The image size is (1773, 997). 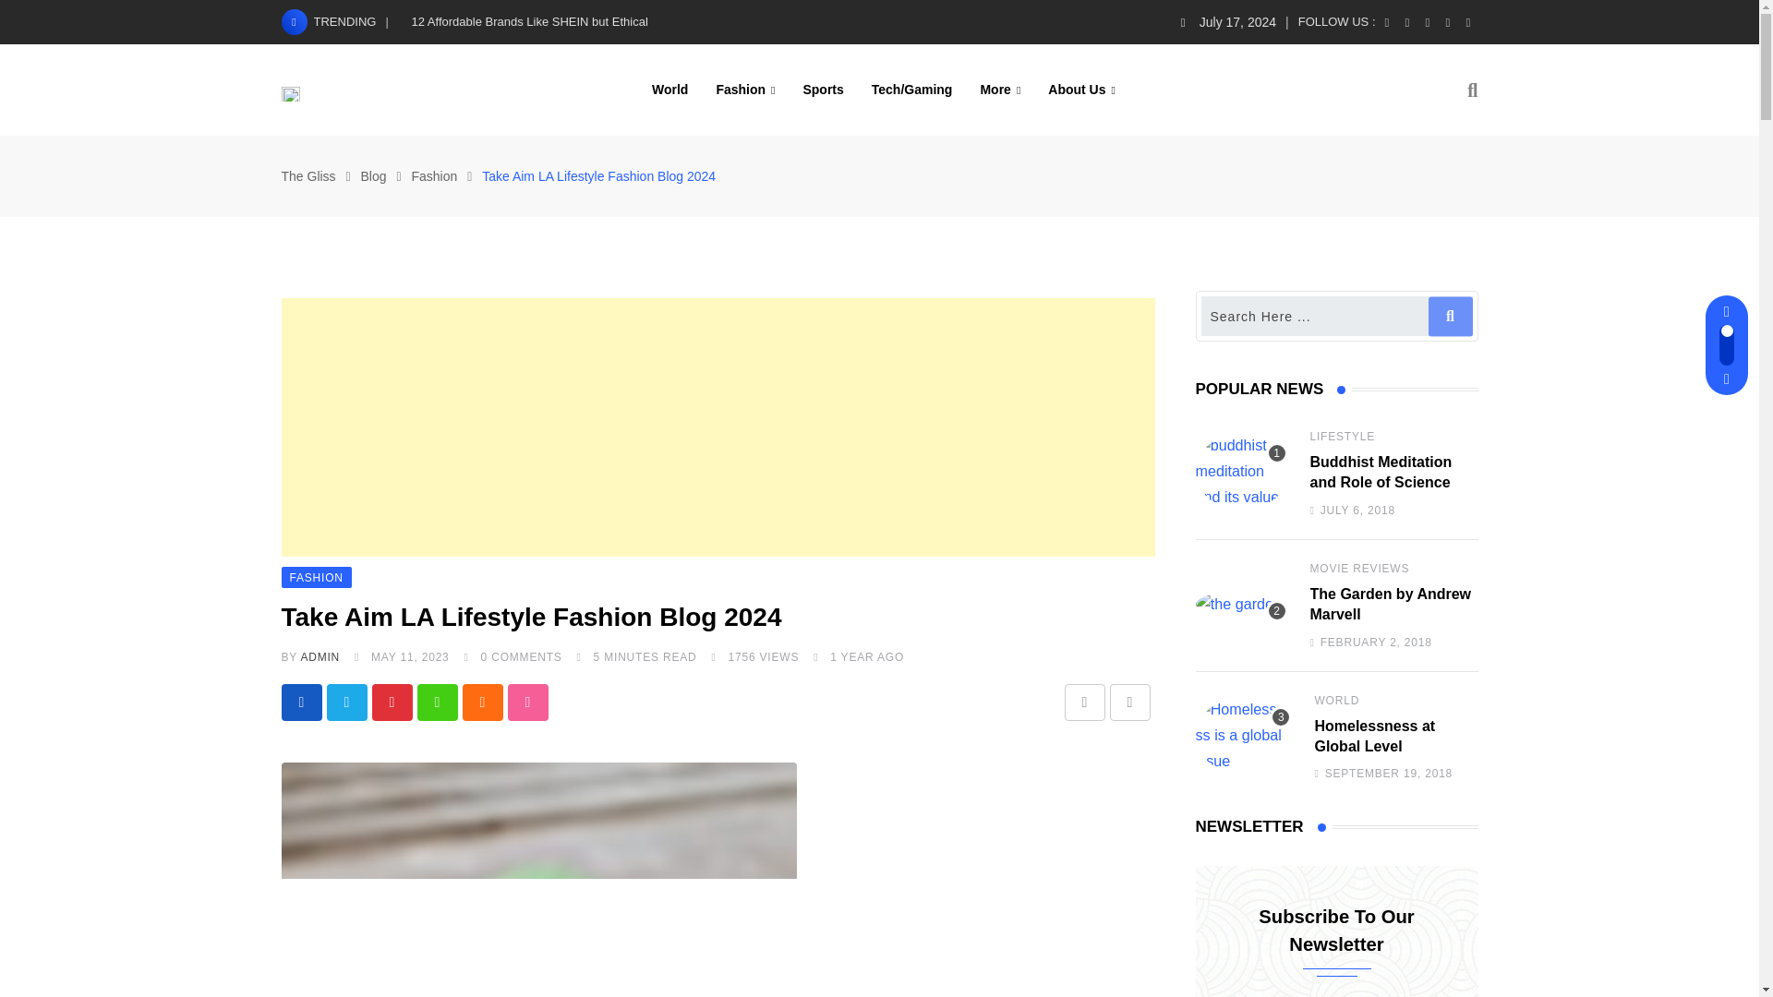 What do you see at coordinates (1081, 89) in the screenshot?
I see `About Us` at bounding box center [1081, 89].